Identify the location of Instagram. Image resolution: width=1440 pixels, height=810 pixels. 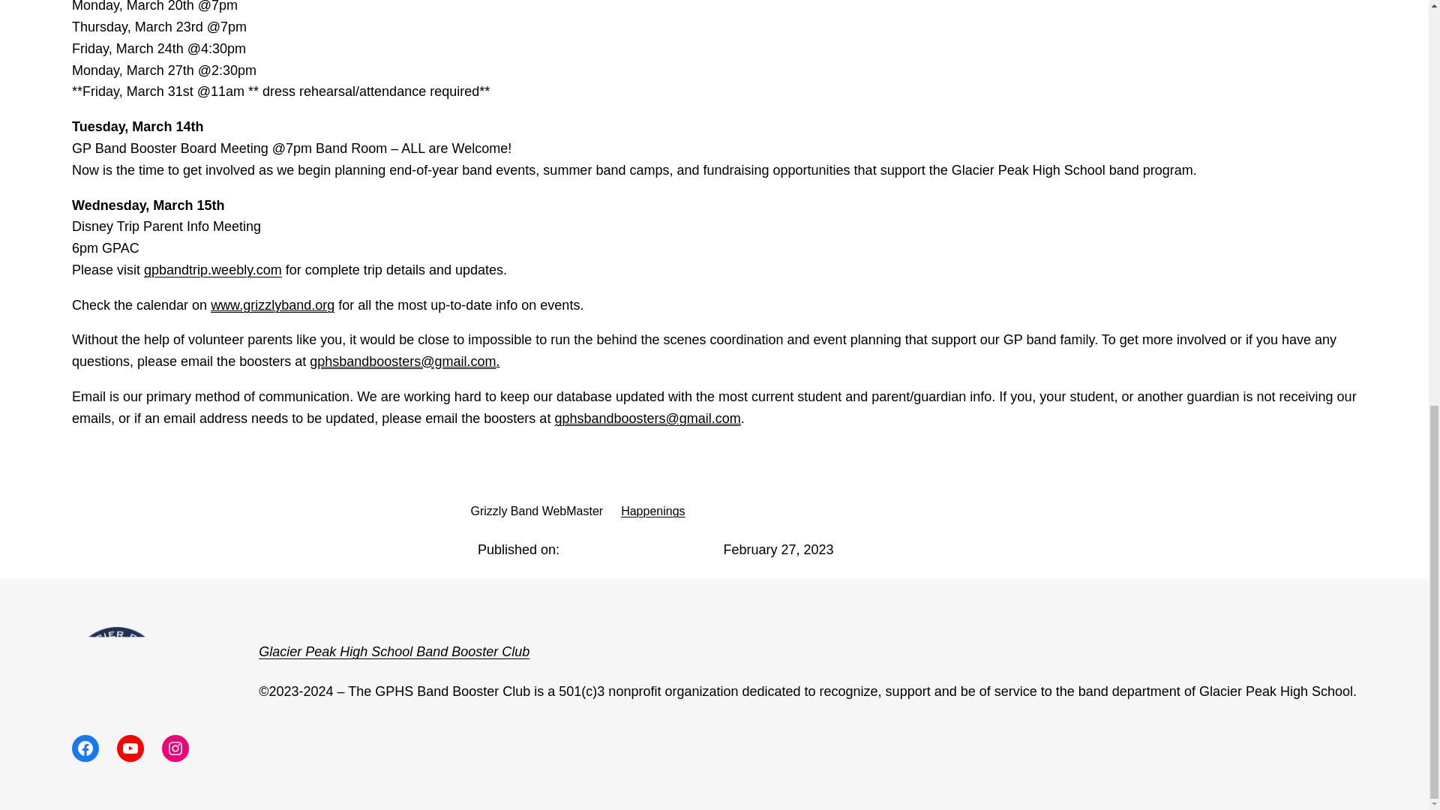
(175, 748).